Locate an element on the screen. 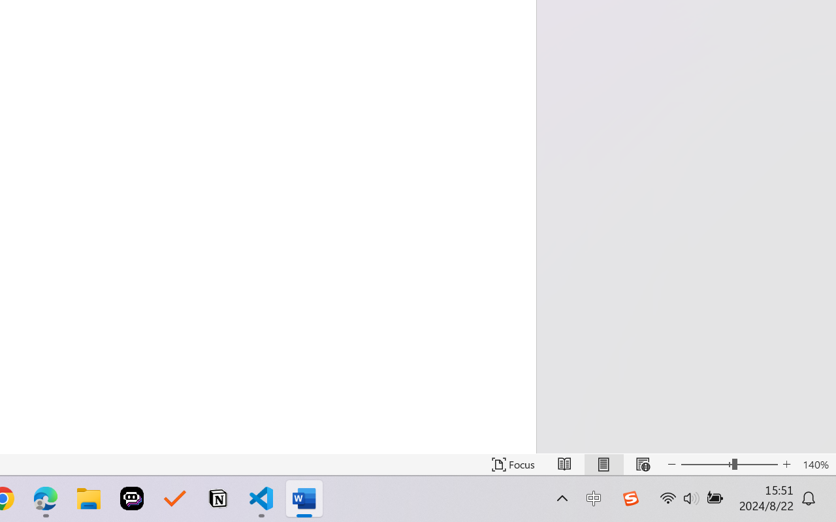  Zoom In is located at coordinates (786, 465).